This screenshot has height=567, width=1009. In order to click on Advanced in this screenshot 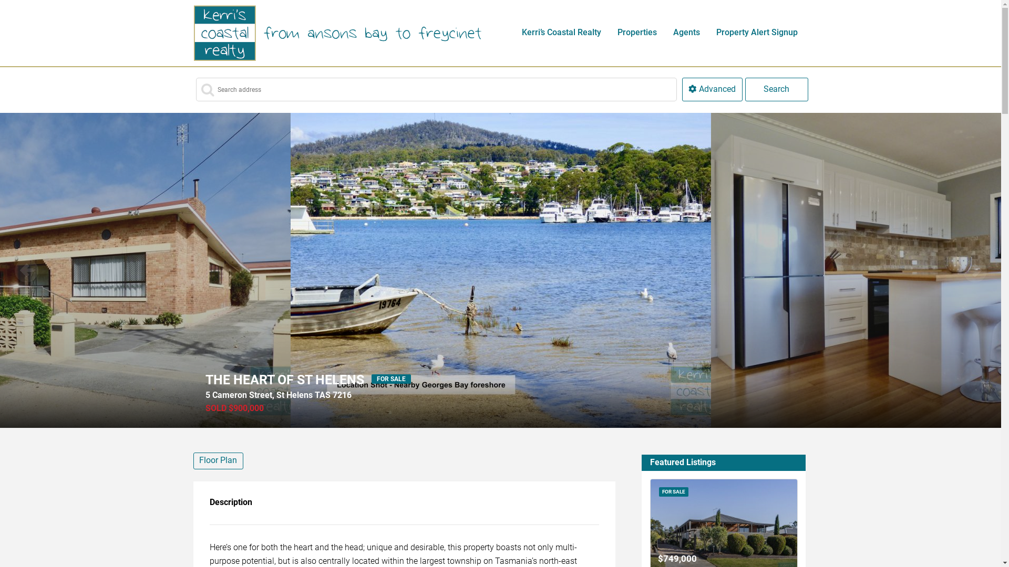, I will do `click(713, 89)`.